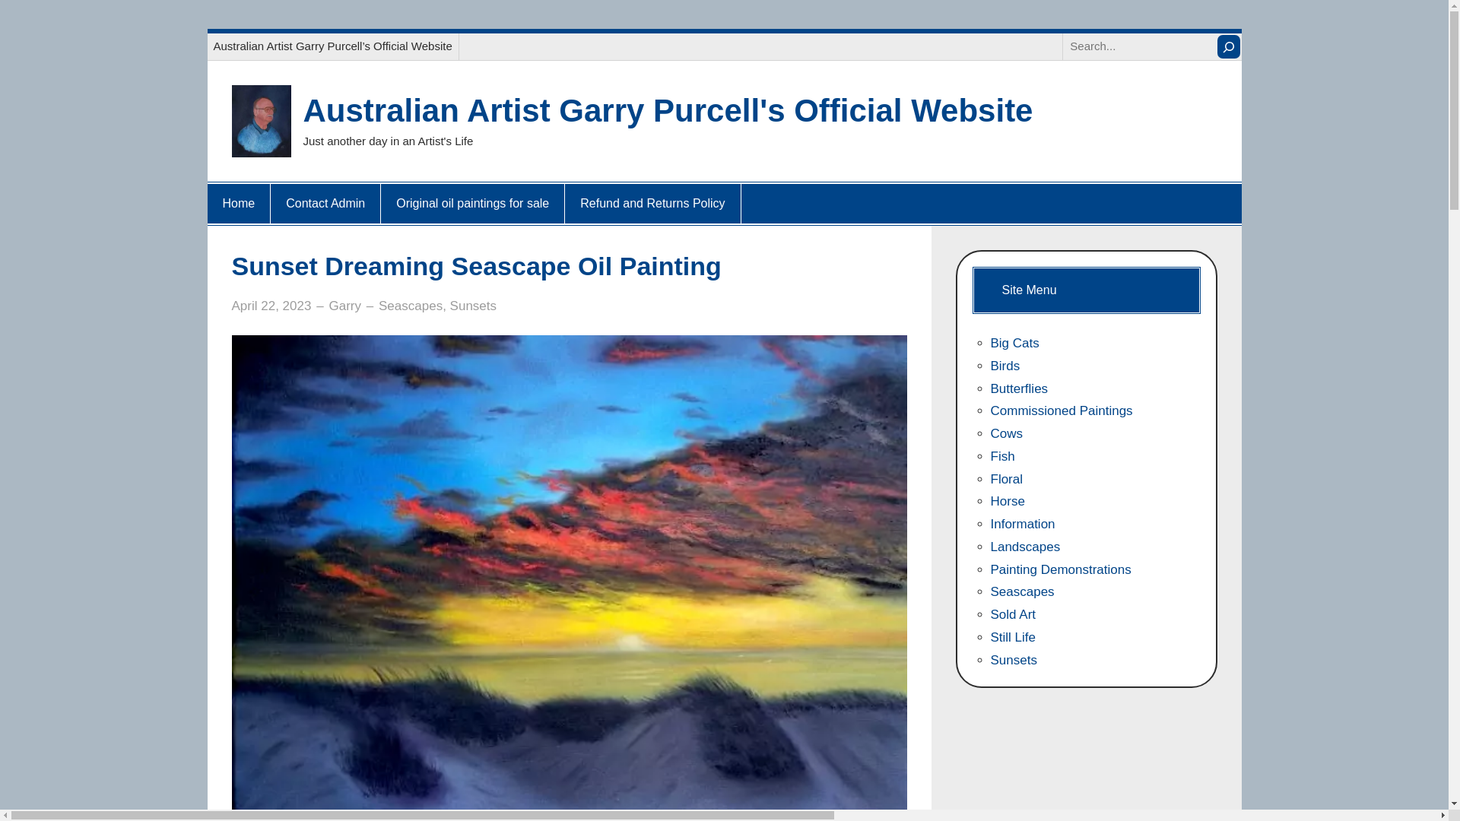 This screenshot has width=1460, height=821. I want to click on Seascapes, so click(1022, 591).